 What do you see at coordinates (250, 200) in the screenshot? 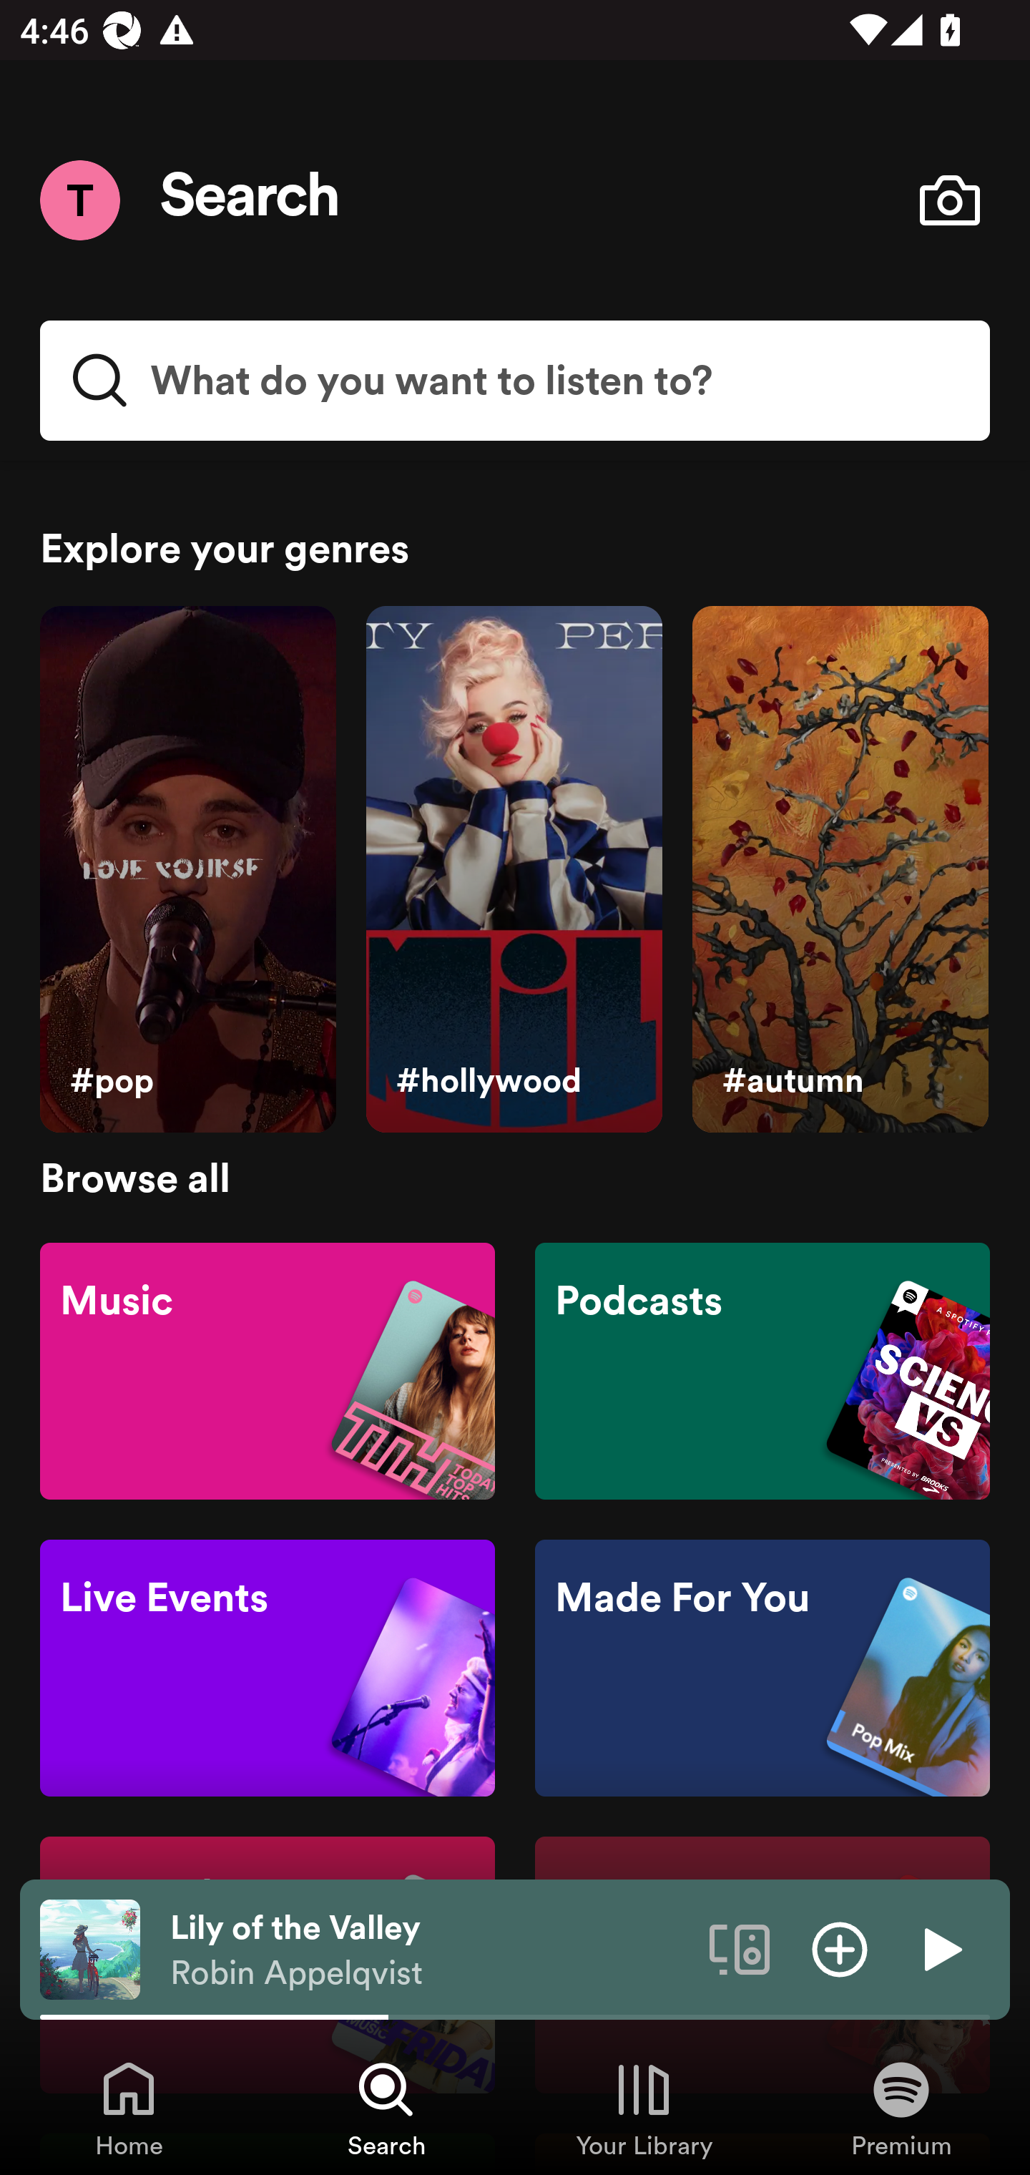
I see `Search` at bounding box center [250, 200].